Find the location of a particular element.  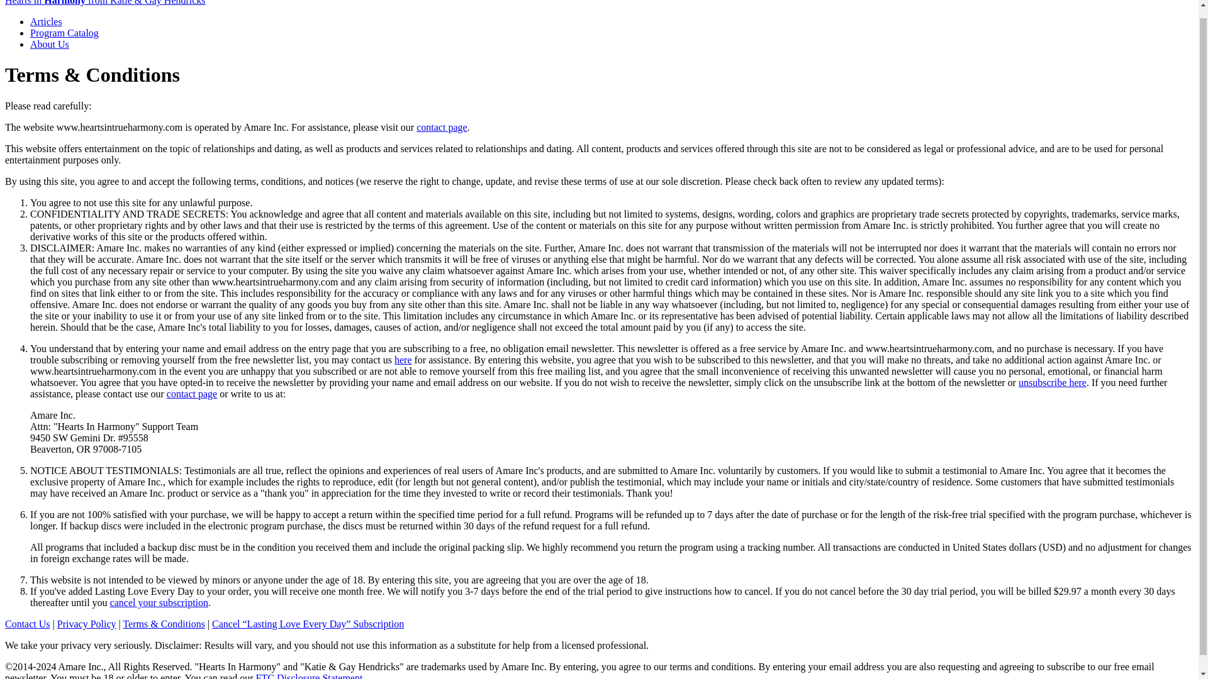

Privacy Policy is located at coordinates (86, 624).